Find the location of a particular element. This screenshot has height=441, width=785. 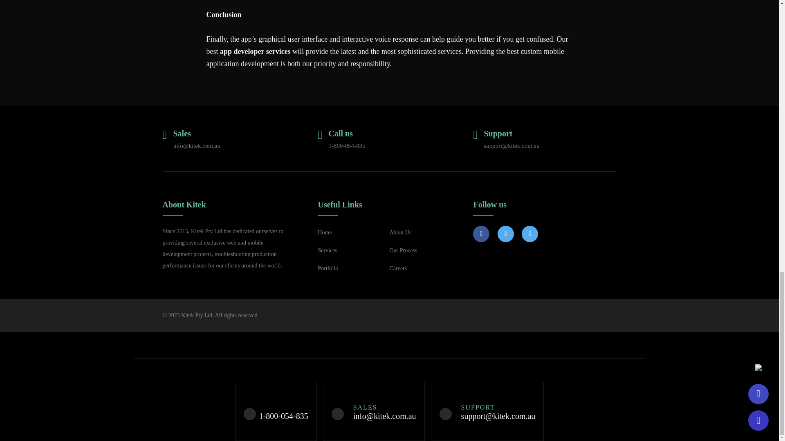

Careers is located at coordinates (398, 268).